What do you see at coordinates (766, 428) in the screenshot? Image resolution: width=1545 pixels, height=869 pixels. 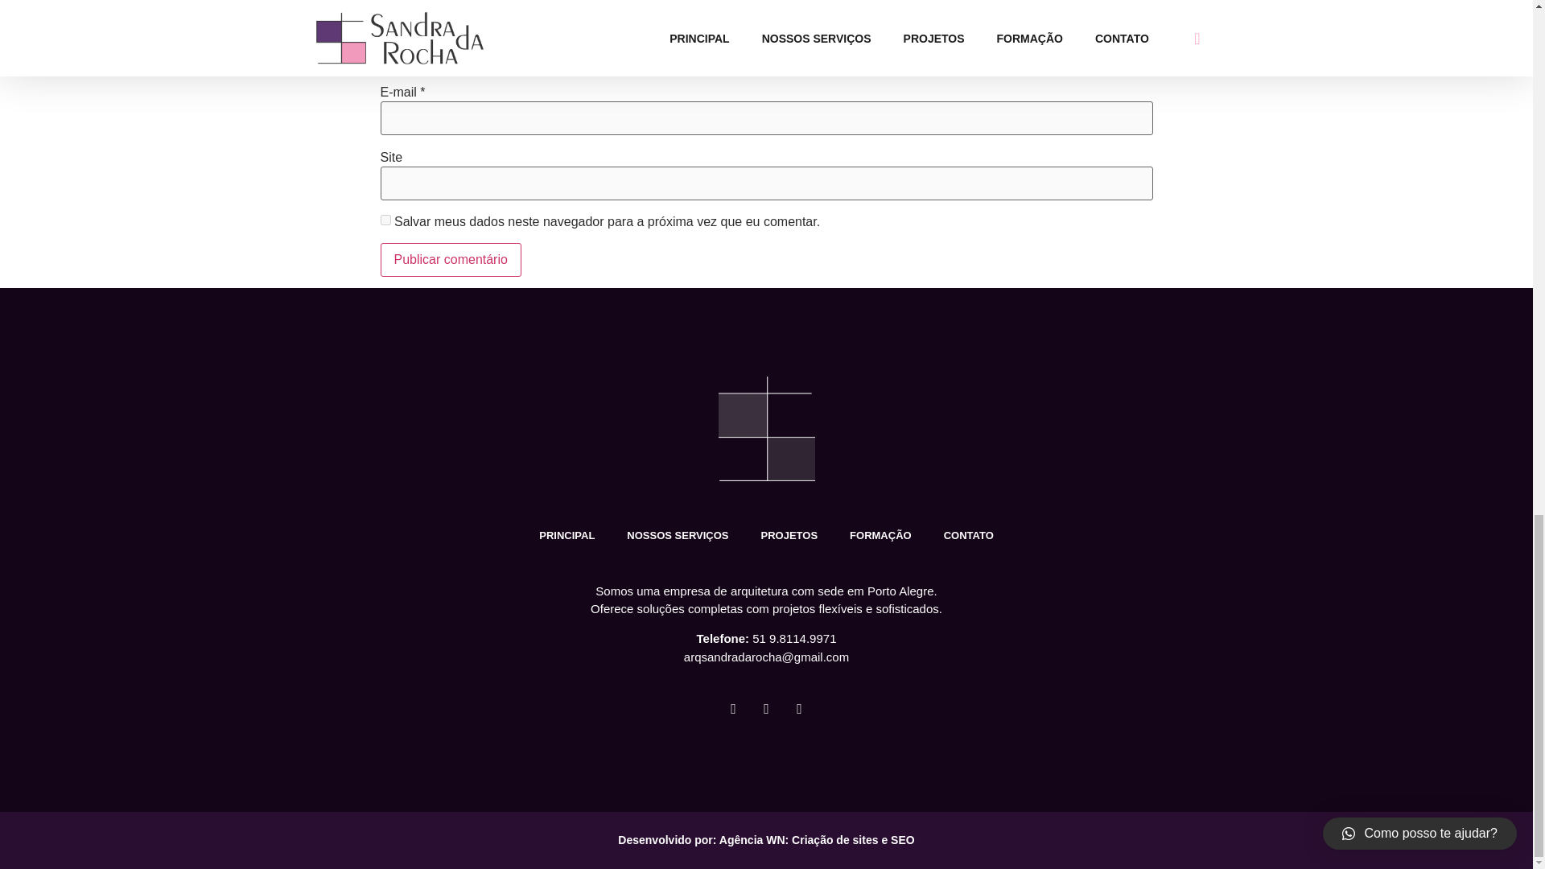 I see `logo-favicon` at bounding box center [766, 428].